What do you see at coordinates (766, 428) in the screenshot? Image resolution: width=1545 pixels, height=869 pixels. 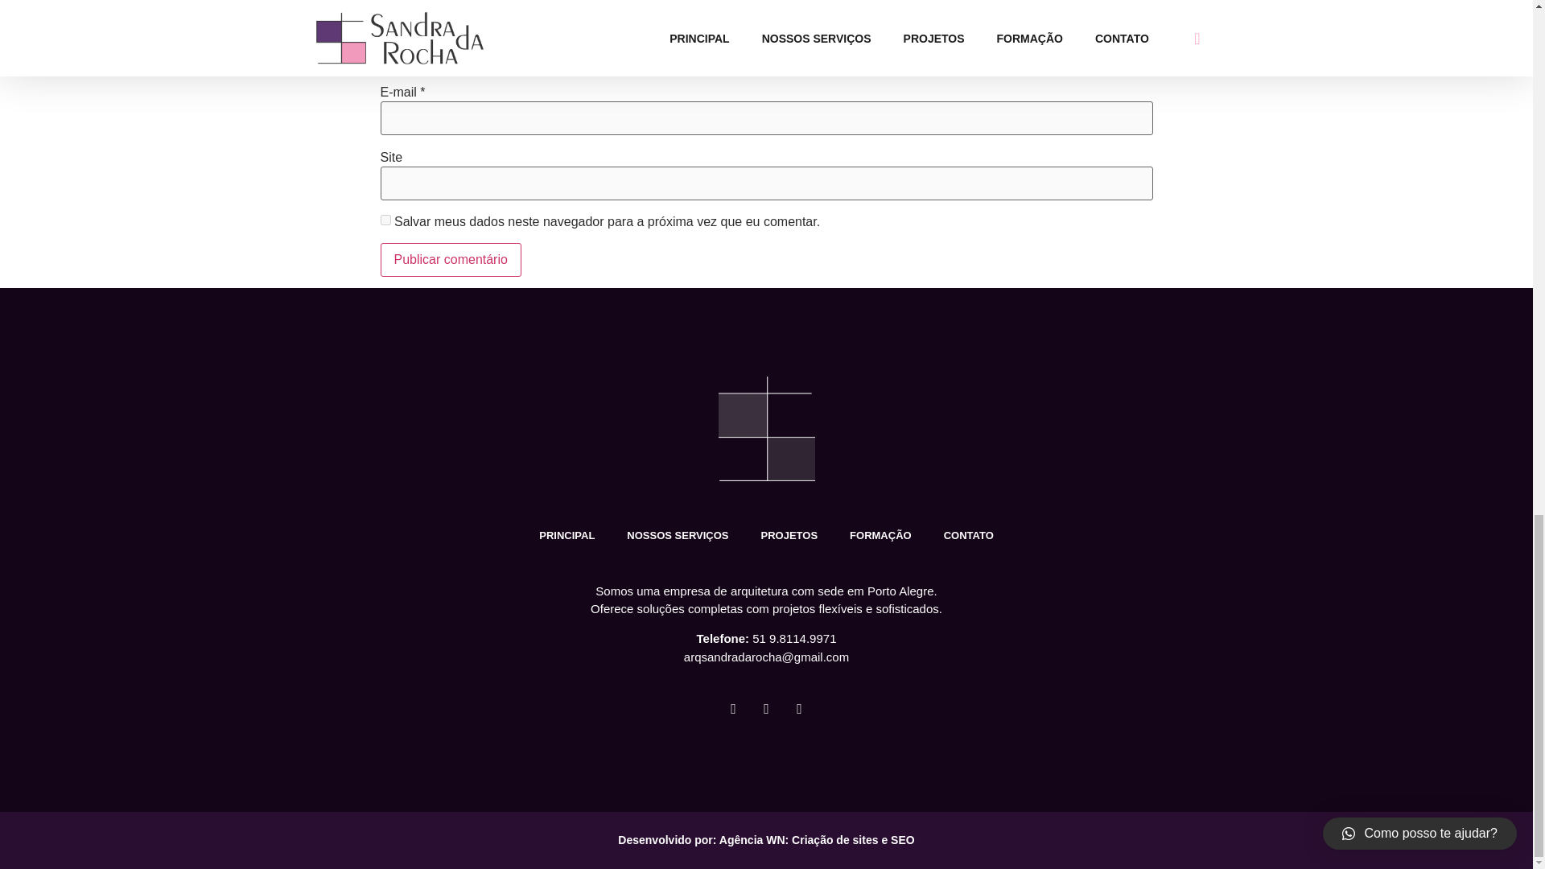 I see `logo-favicon` at bounding box center [766, 428].